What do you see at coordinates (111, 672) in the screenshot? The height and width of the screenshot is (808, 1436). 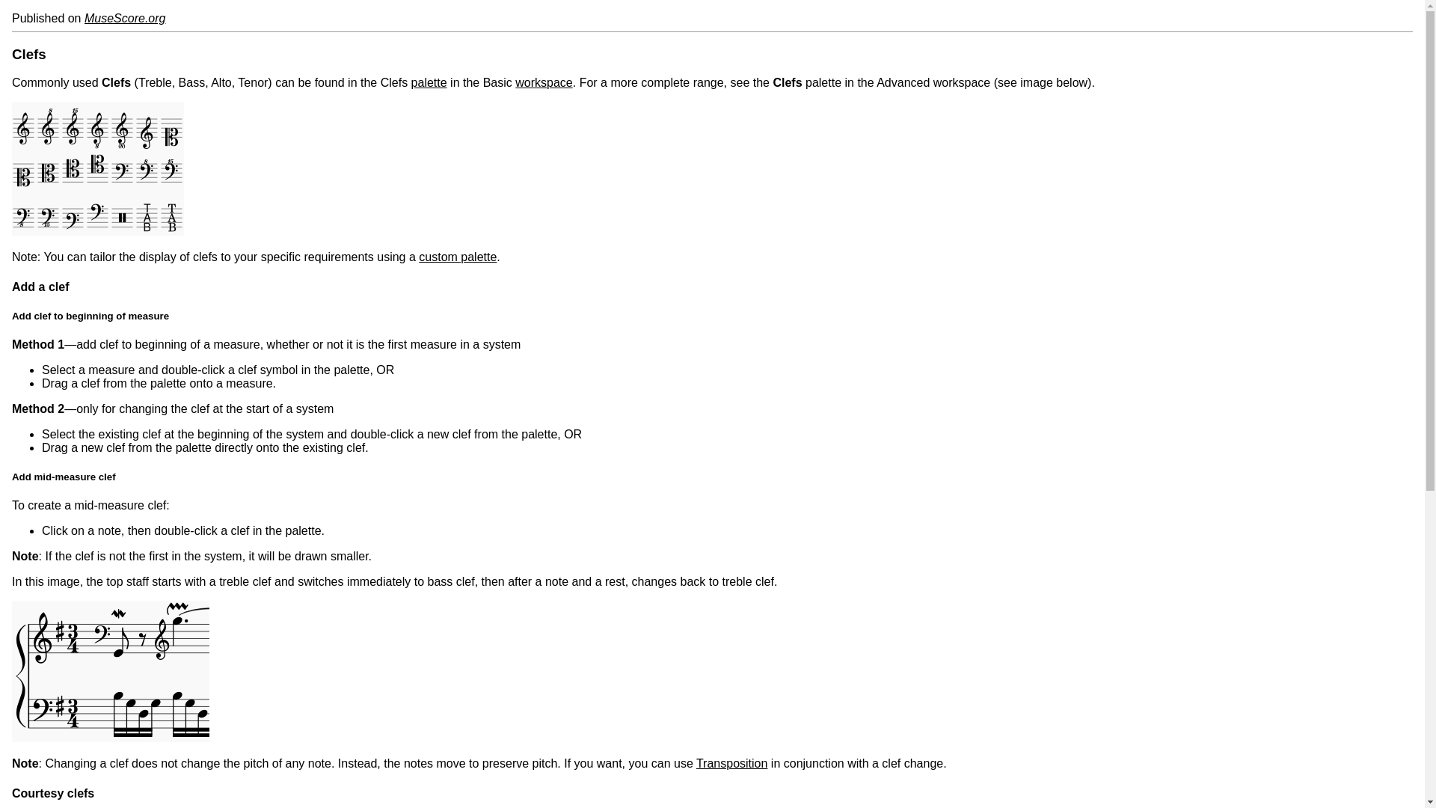 I see `Mid-measure clef changes` at bounding box center [111, 672].